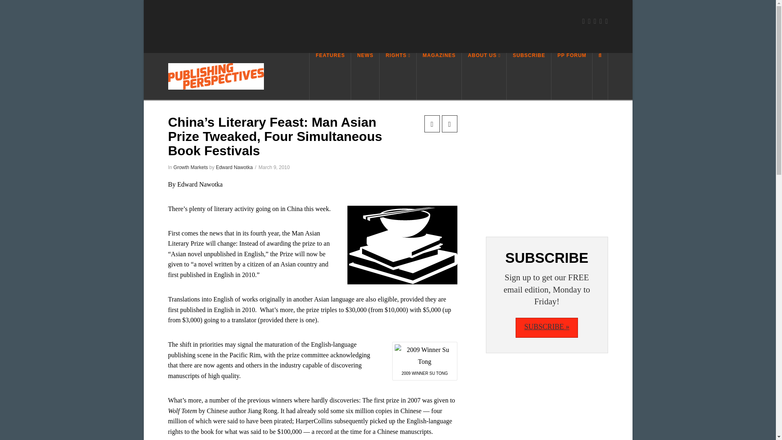 This screenshot has width=782, height=440. I want to click on RSS, so click(606, 21).